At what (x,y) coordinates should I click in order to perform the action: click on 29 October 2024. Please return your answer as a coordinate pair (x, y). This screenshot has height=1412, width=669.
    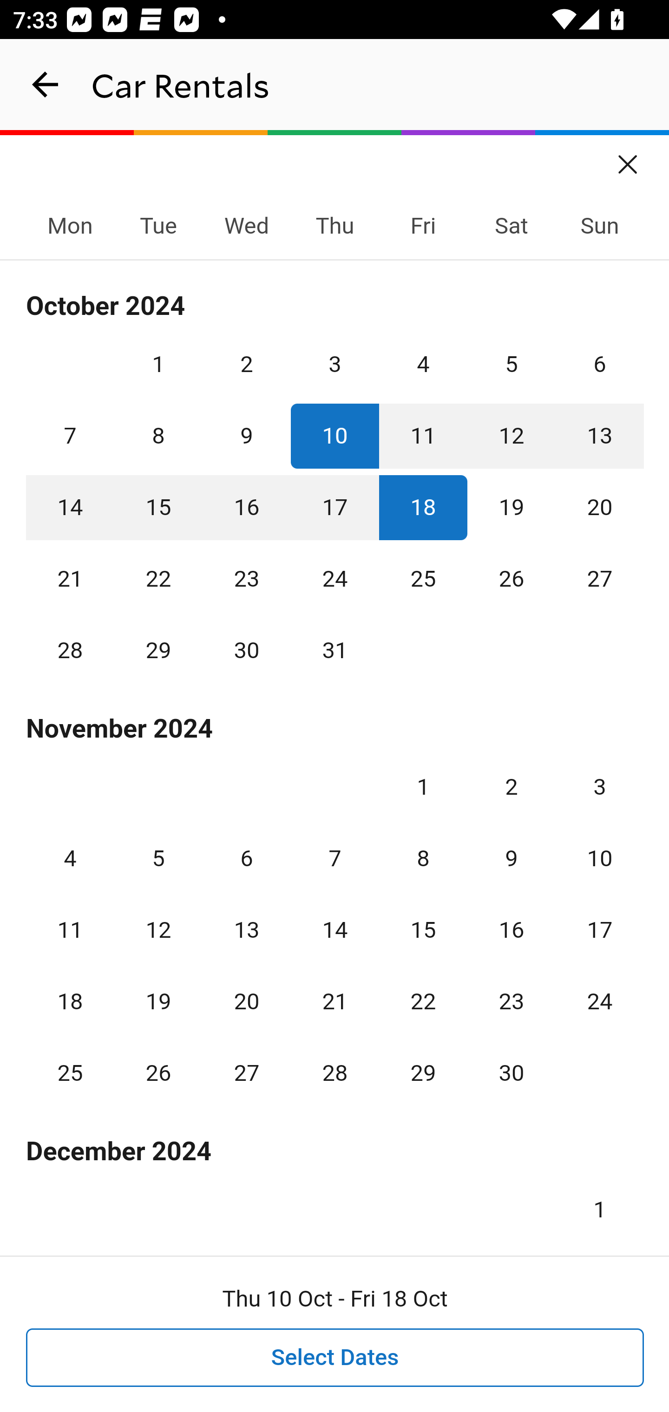
    Looking at the image, I should click on (158, 651).